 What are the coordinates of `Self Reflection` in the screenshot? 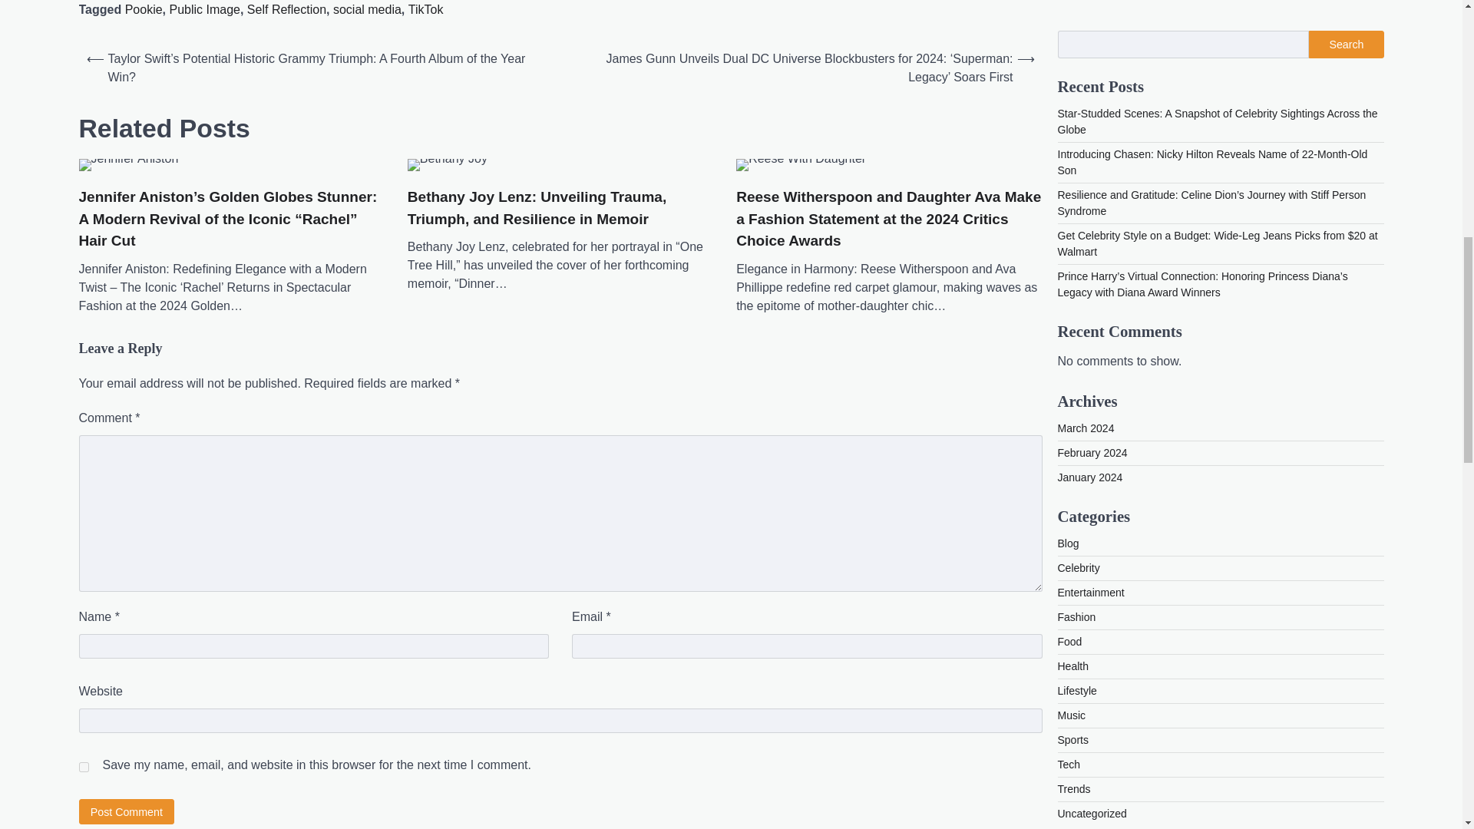 It's located at (286, 9).